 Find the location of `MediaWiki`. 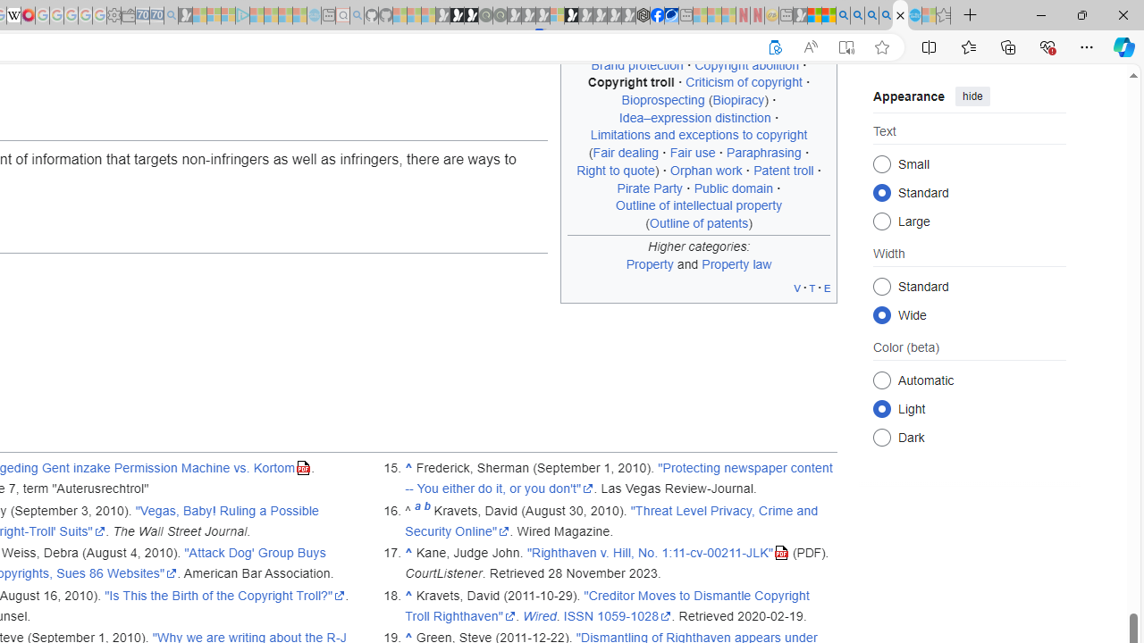

MediaWiki is located at coordinates (29, 16).